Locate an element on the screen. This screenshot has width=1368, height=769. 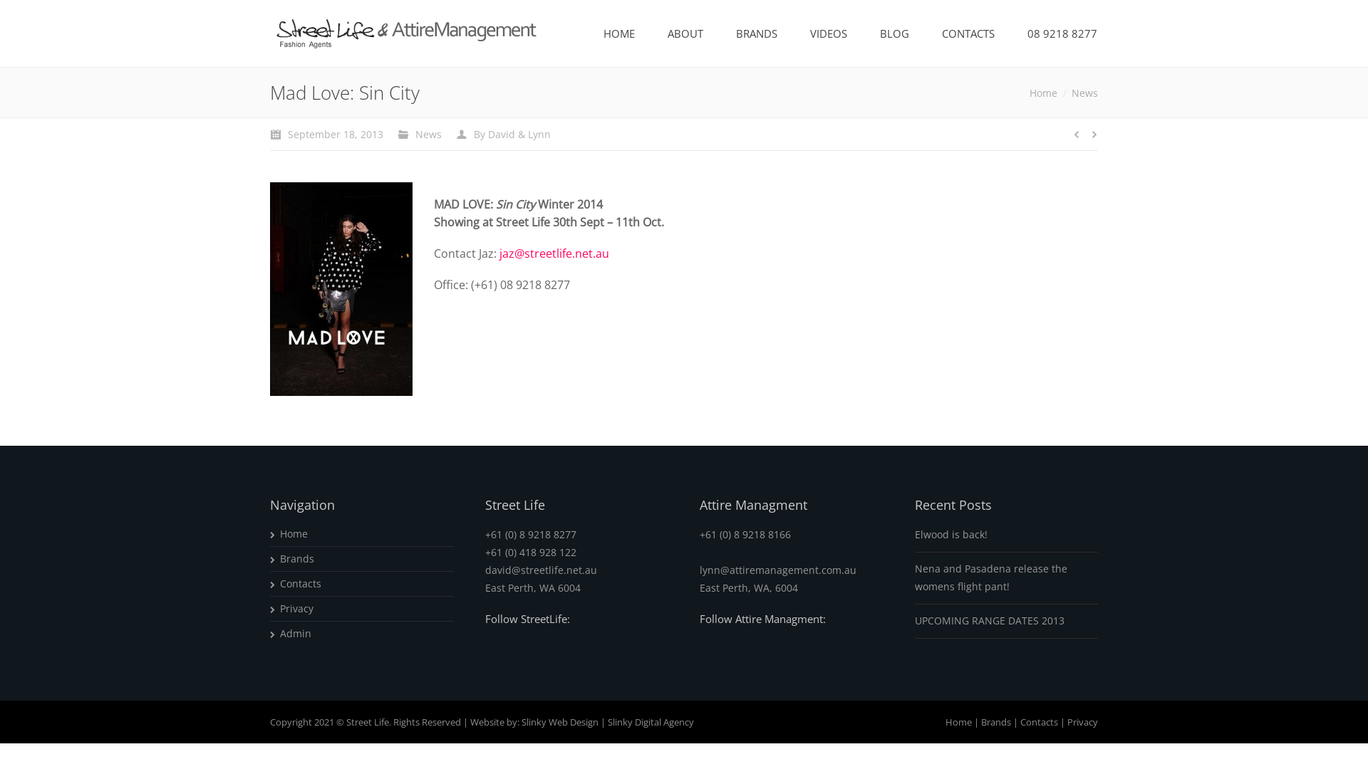
VIDEOS is located at coordinates (829, 34).